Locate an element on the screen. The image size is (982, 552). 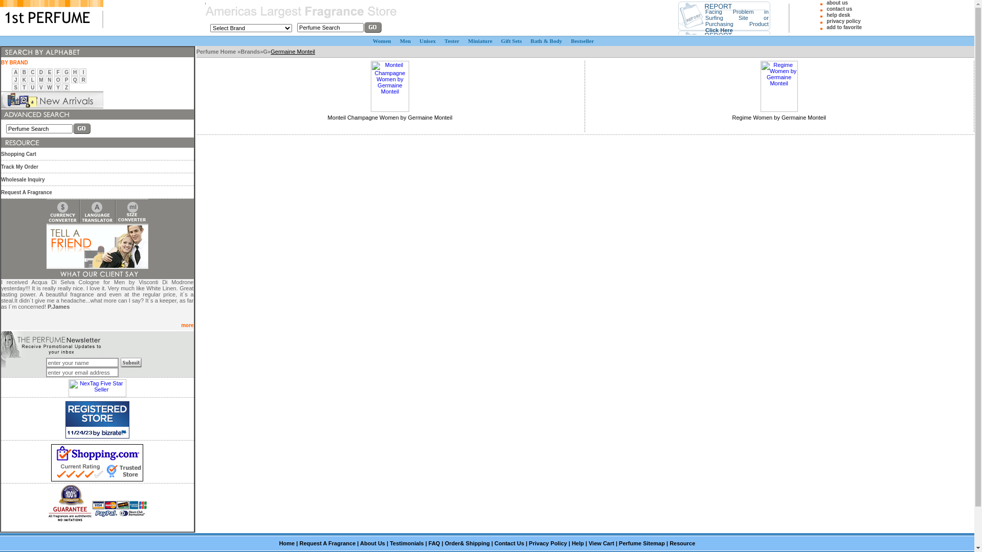
U is located at coordinates (33, 88).